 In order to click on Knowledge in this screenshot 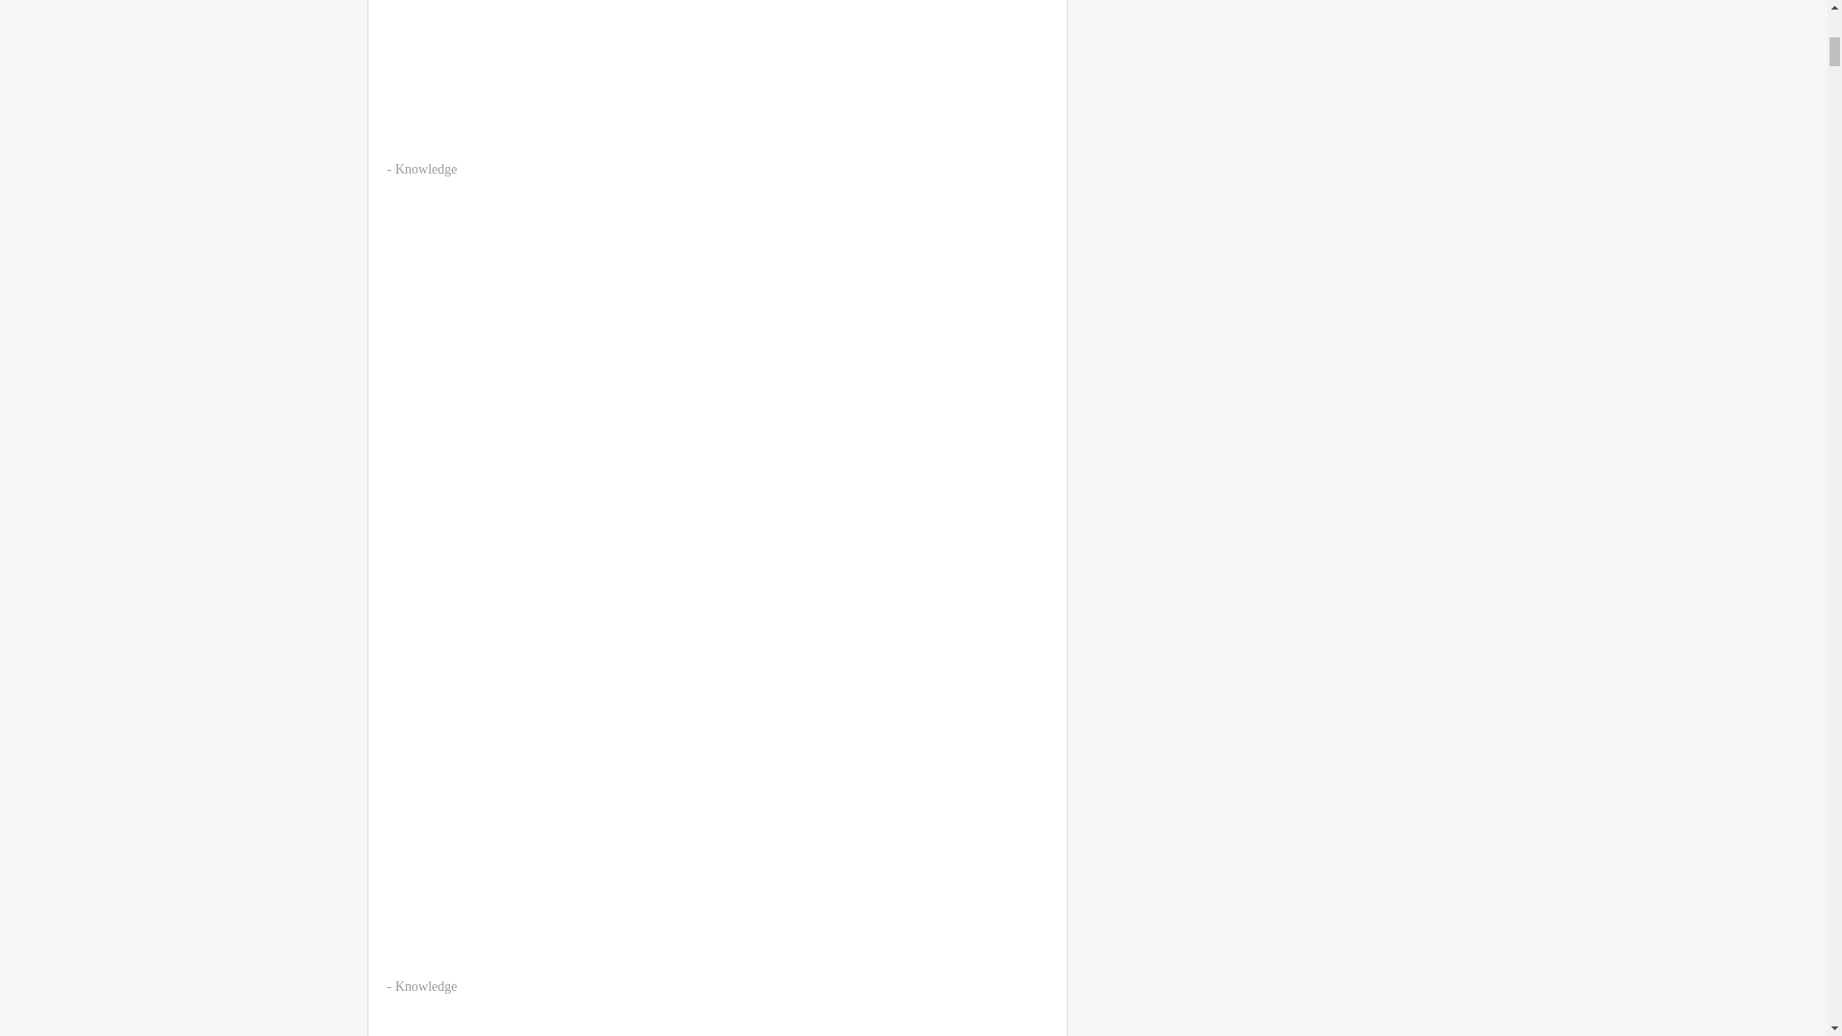, I will do `click(426, 986)`.